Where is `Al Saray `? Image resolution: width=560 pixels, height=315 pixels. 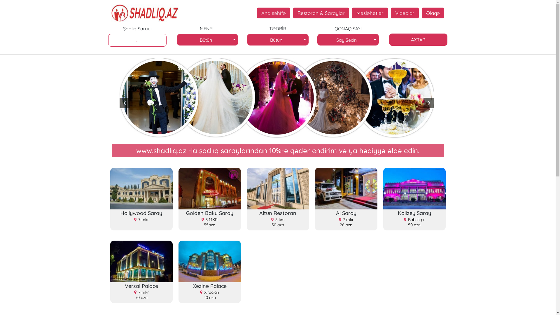 Al Saray  is located at coordinates (346, 188).